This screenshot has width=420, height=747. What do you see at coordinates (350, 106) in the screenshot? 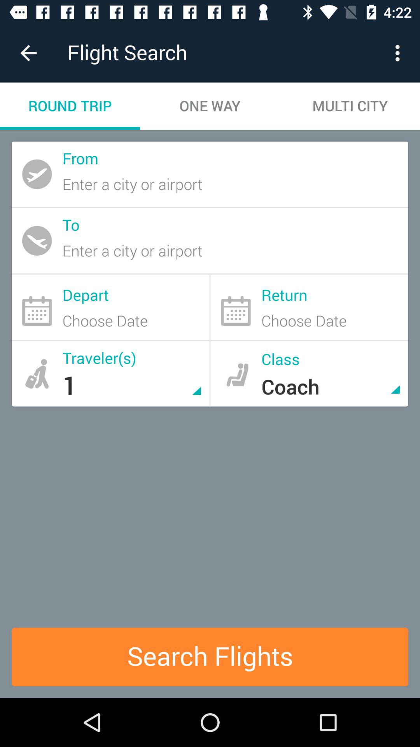
I see `turn on item next to the one way item` at bounding box center [350, 106].